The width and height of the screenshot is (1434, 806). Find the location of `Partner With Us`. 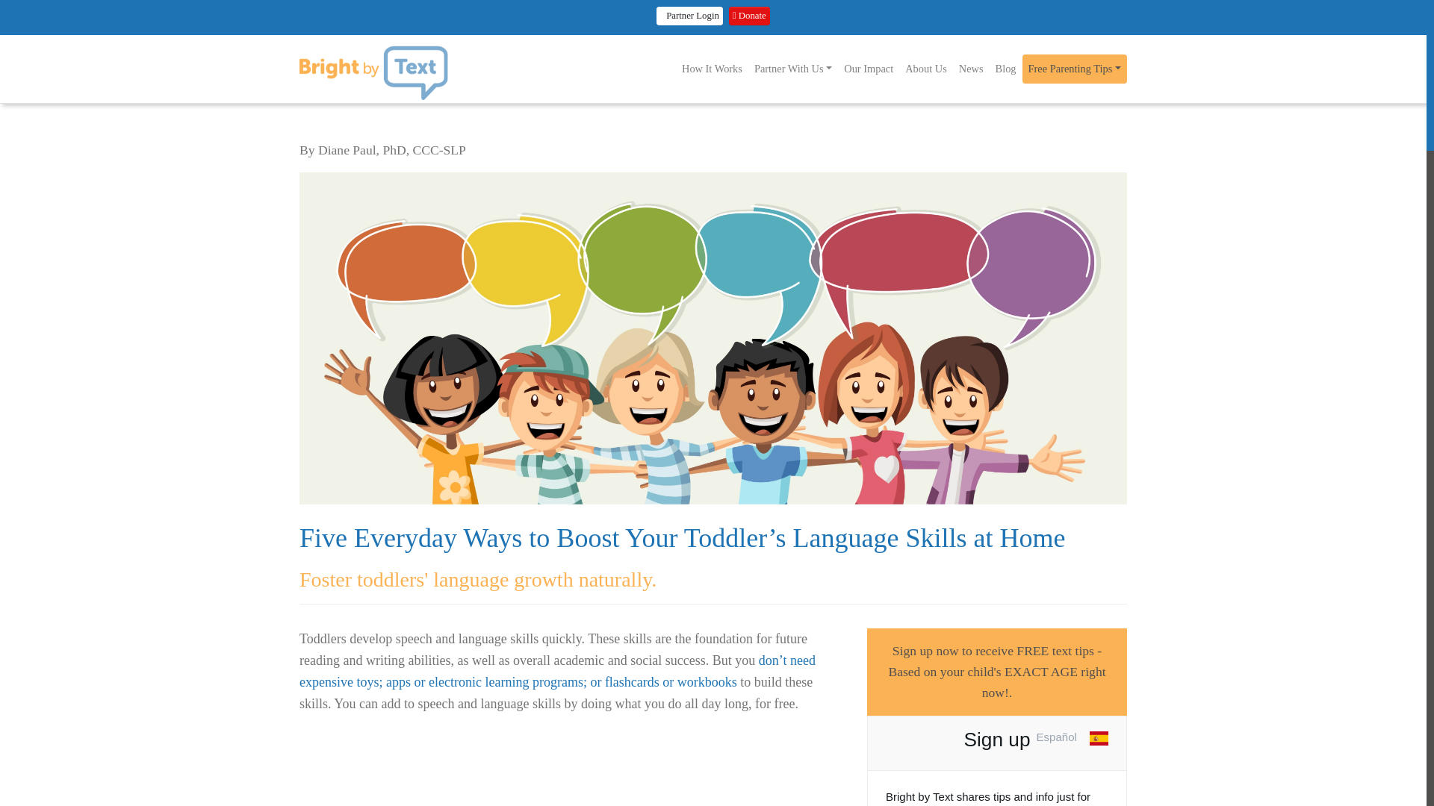

Partner With Us is located at coordinates (793, 69).